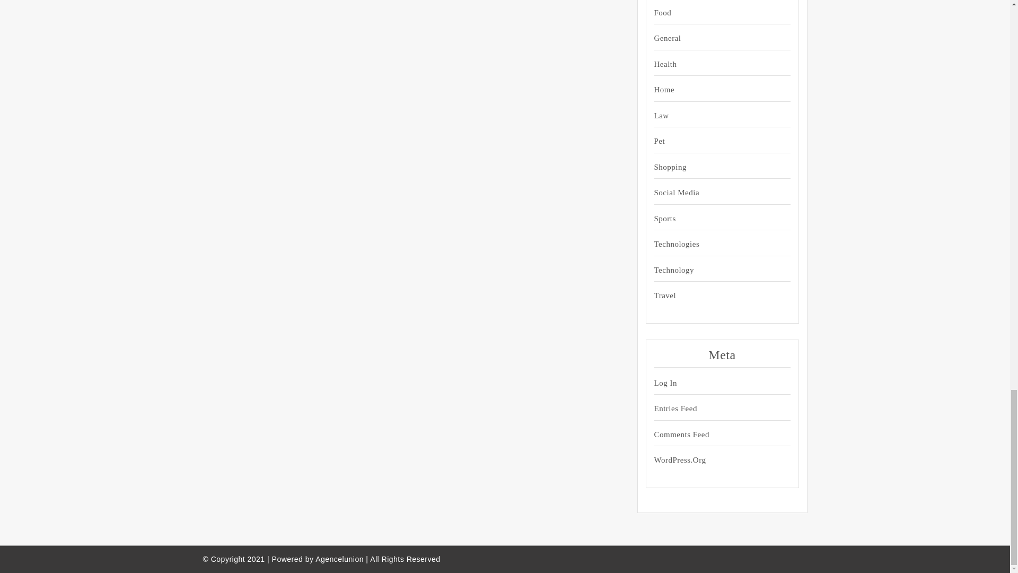 This screenshot has height=573, width=1018. I want to click on Health, so click(713, 64).